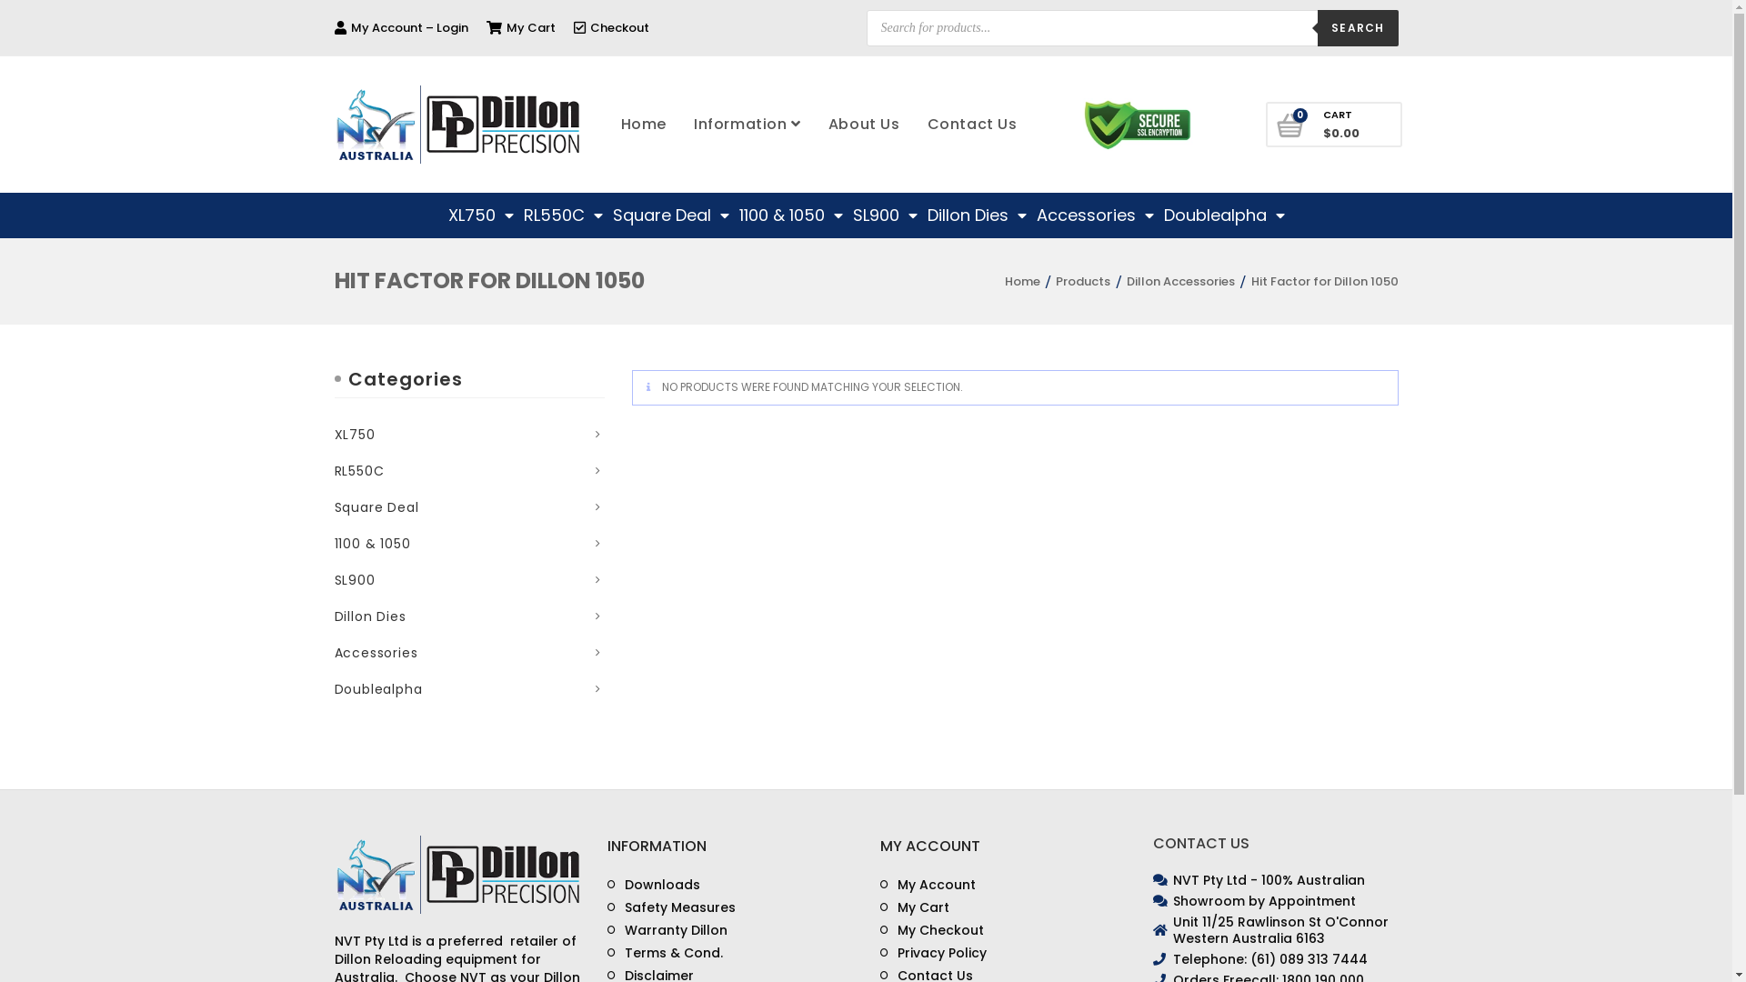  I want to click on SEARCH, so click(1358, 27).